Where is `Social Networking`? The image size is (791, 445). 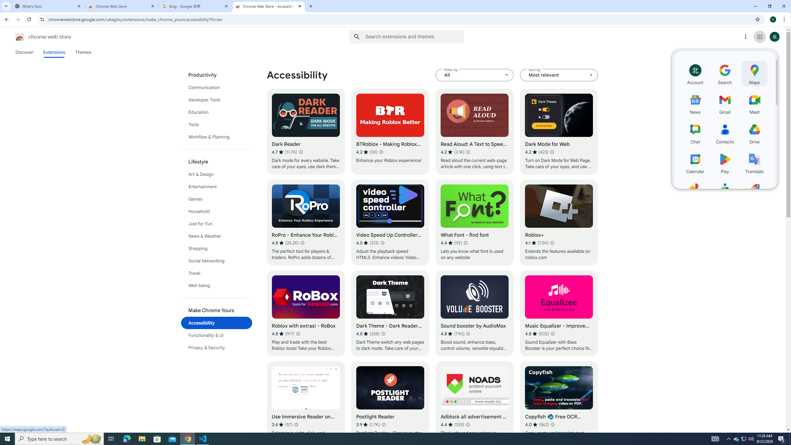
Social Networking is located at coordinates (217, 261).